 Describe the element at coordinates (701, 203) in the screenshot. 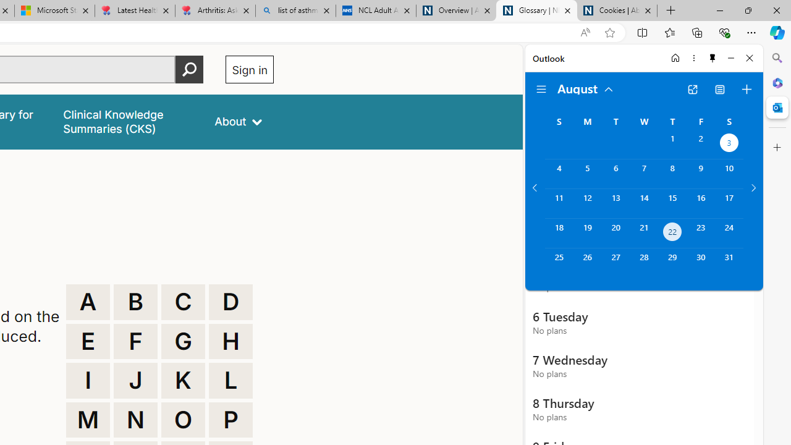

I see `Friday, August 16, 2024. ` at that location.